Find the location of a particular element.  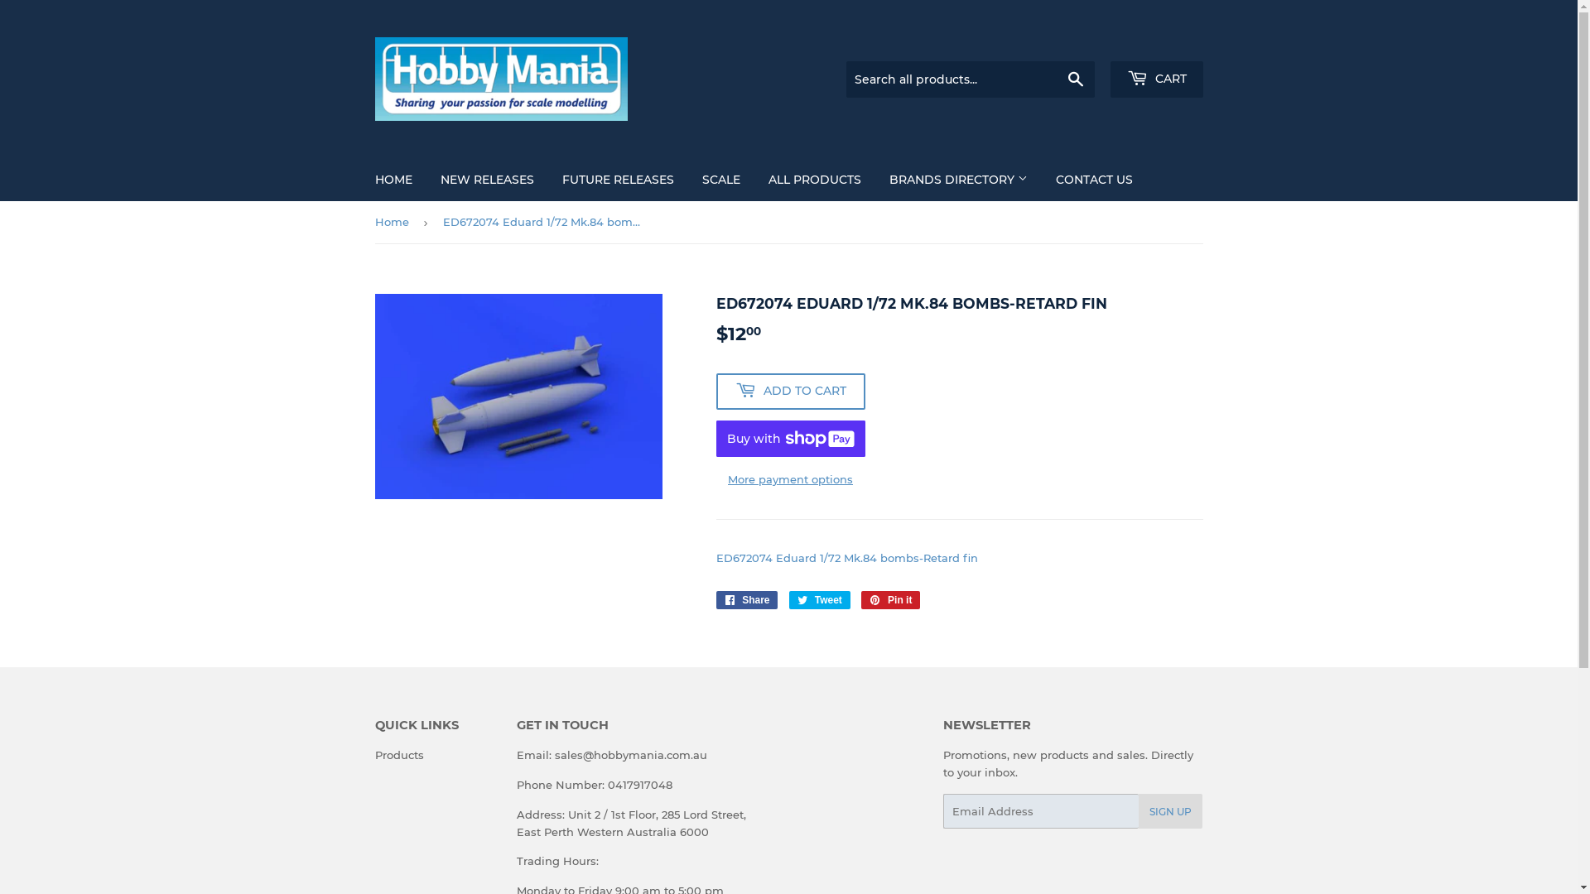

SCALE is located at coordinates (720, 180).